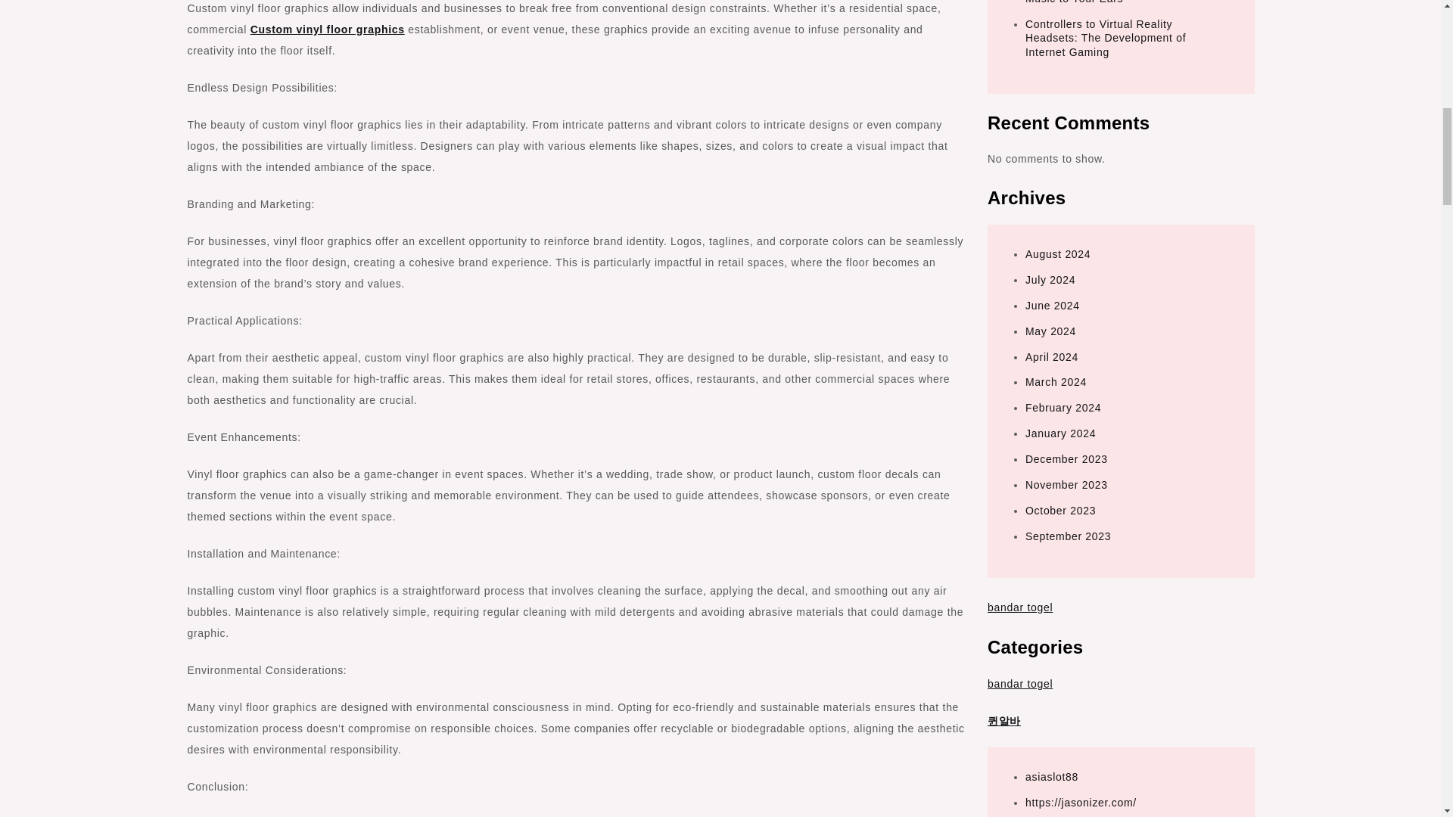 This screenshot has height=817, width=1453. I want to click on August 2024, so click(1058, 254).